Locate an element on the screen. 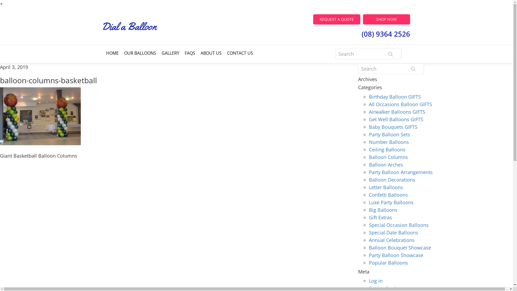 The height and width of the screenshot is (291, 517). Ceiling Balloons is located at coordinates (387, 150).